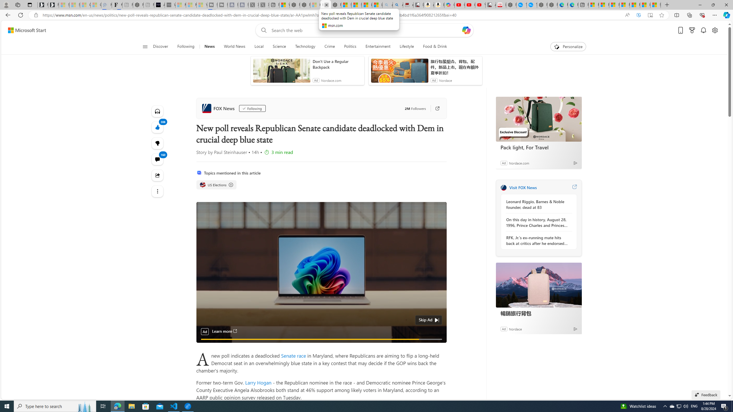  Describe the element at coordinates (321, 339) in the screenshot. I see `video progress bar` at that location.